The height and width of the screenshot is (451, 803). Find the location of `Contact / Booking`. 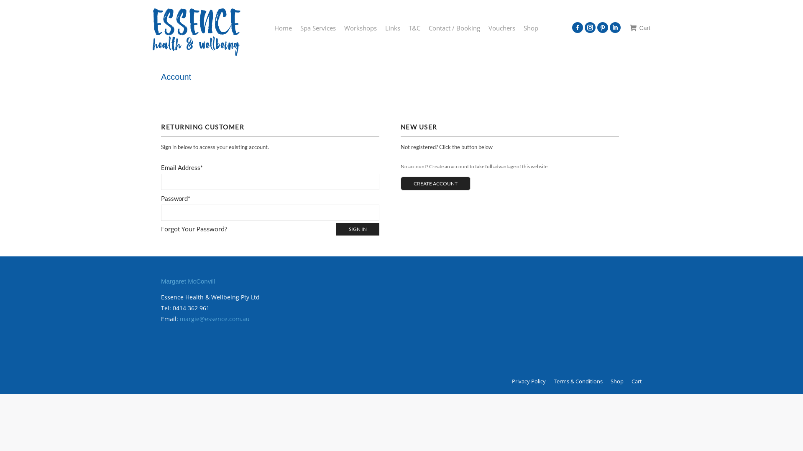

Contact / Booking is located at coordinates (454, 28).